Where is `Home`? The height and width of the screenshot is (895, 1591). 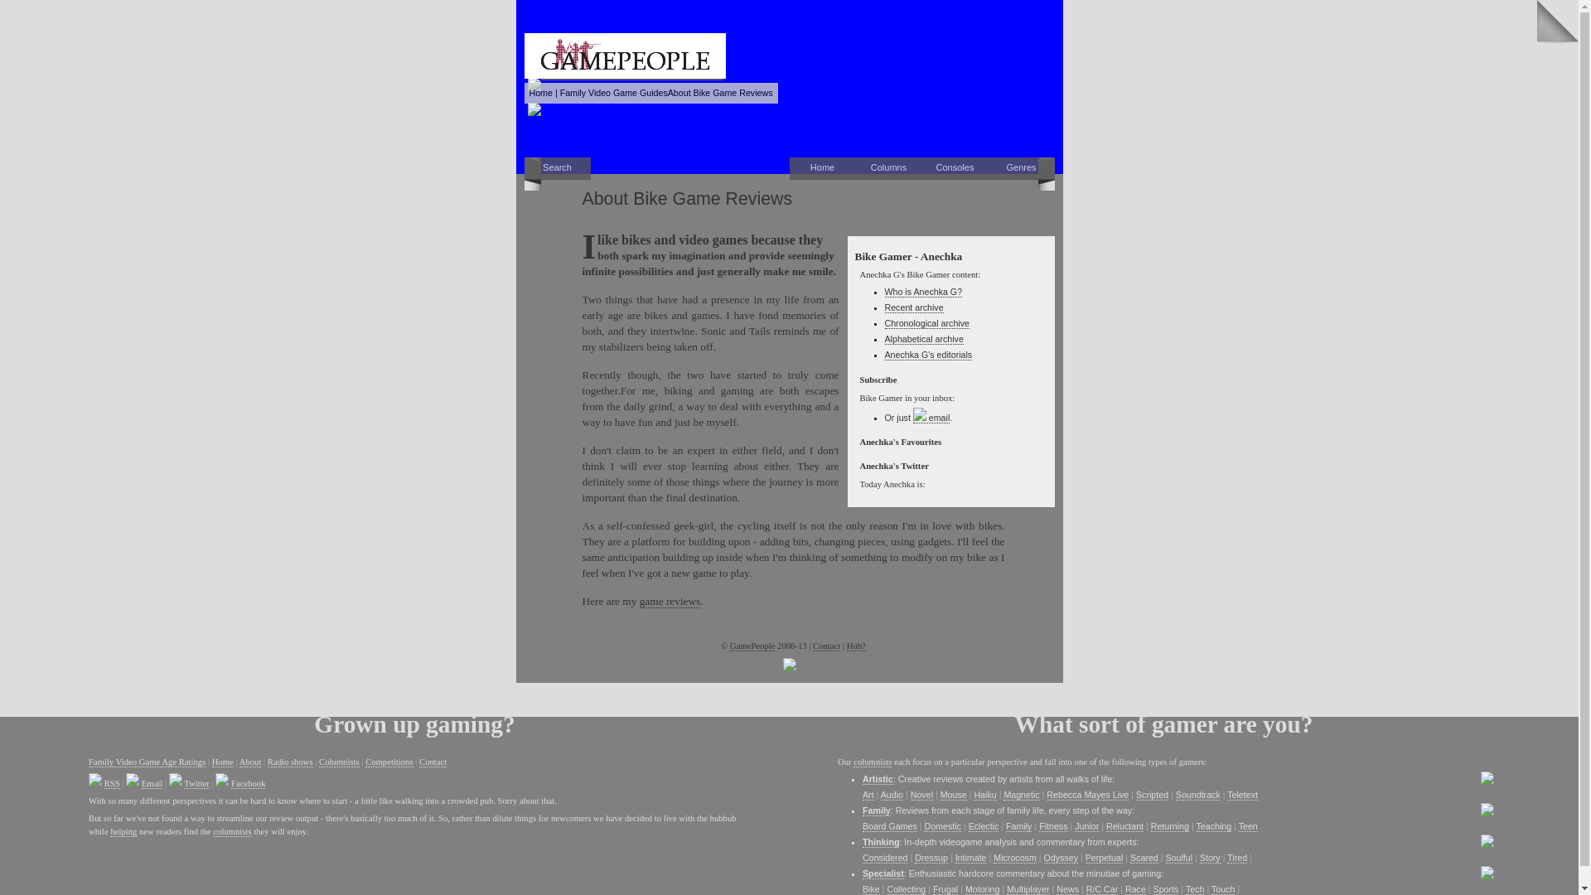 Home is located at coordinates (822, 169).